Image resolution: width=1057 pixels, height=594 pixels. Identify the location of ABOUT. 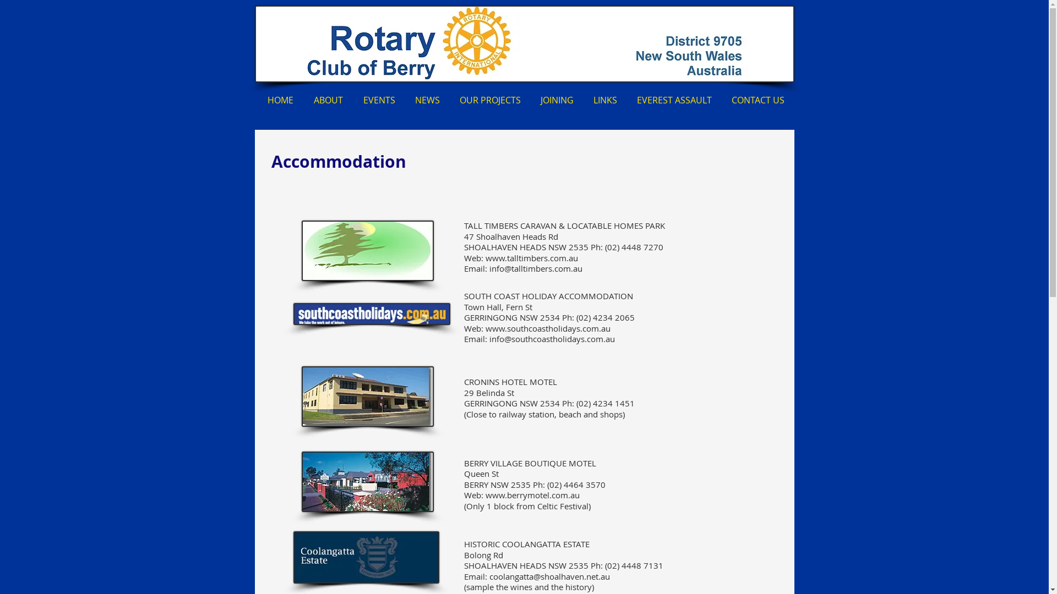
(329, 100).